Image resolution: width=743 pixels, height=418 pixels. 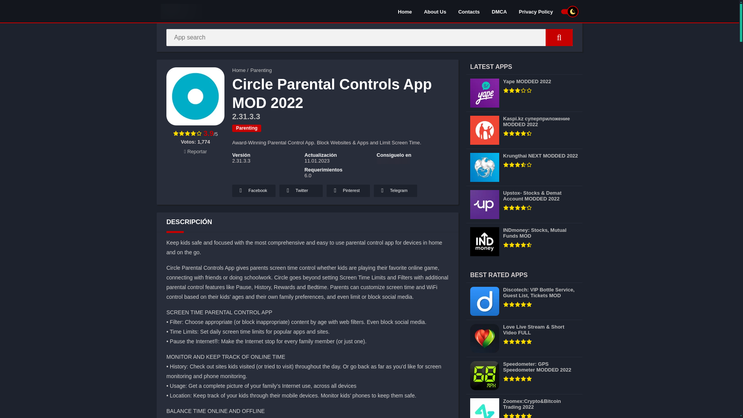 What do you see at coordinates (301, 190) in the screenshot?
I see `Twitter` at bounding box center [301, 190].